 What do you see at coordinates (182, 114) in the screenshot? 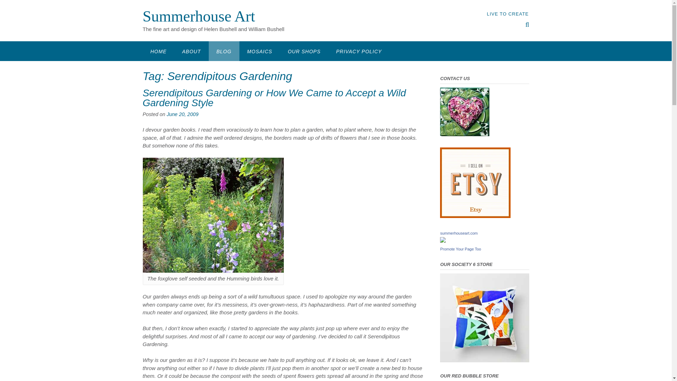
I see `June 20, 2009` at bounding box center [182, 114].